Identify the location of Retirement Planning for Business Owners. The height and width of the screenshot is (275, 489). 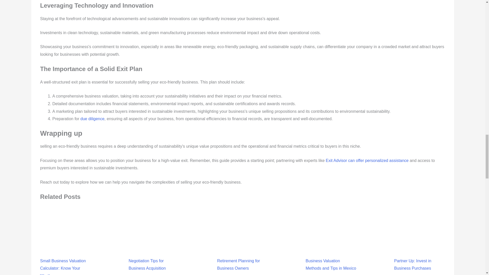
(242, 250).